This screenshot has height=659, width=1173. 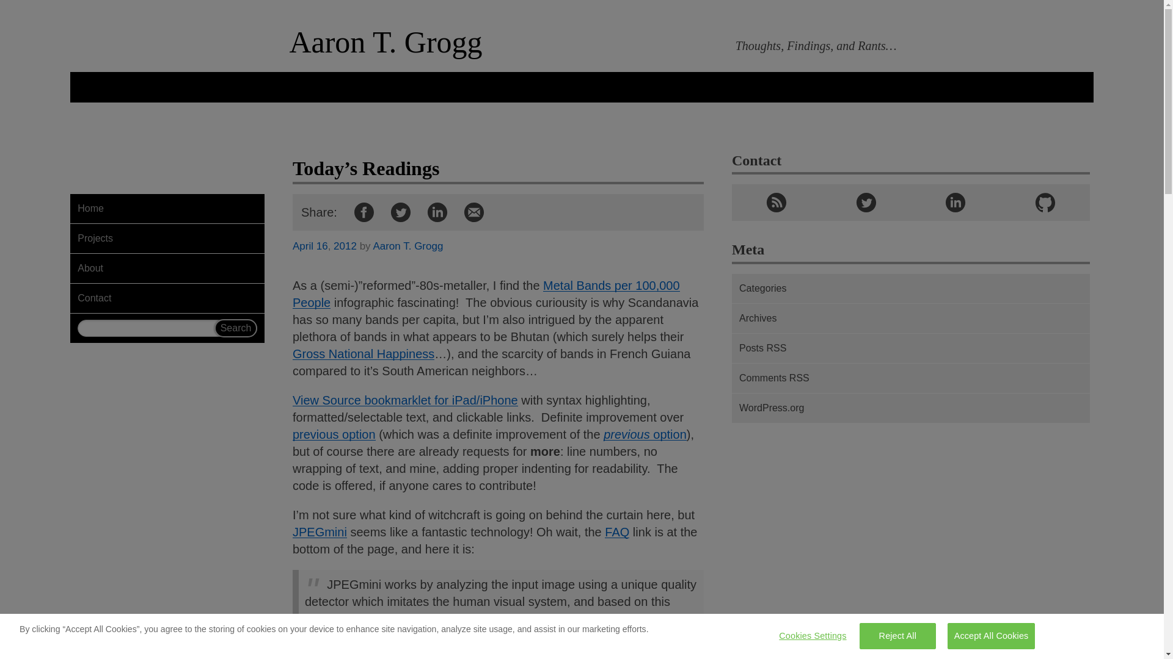 What do you see at coordinates (866, 203) in the screenshot?
I see `Follow me on Twitter` at bounding box center [866, 203].